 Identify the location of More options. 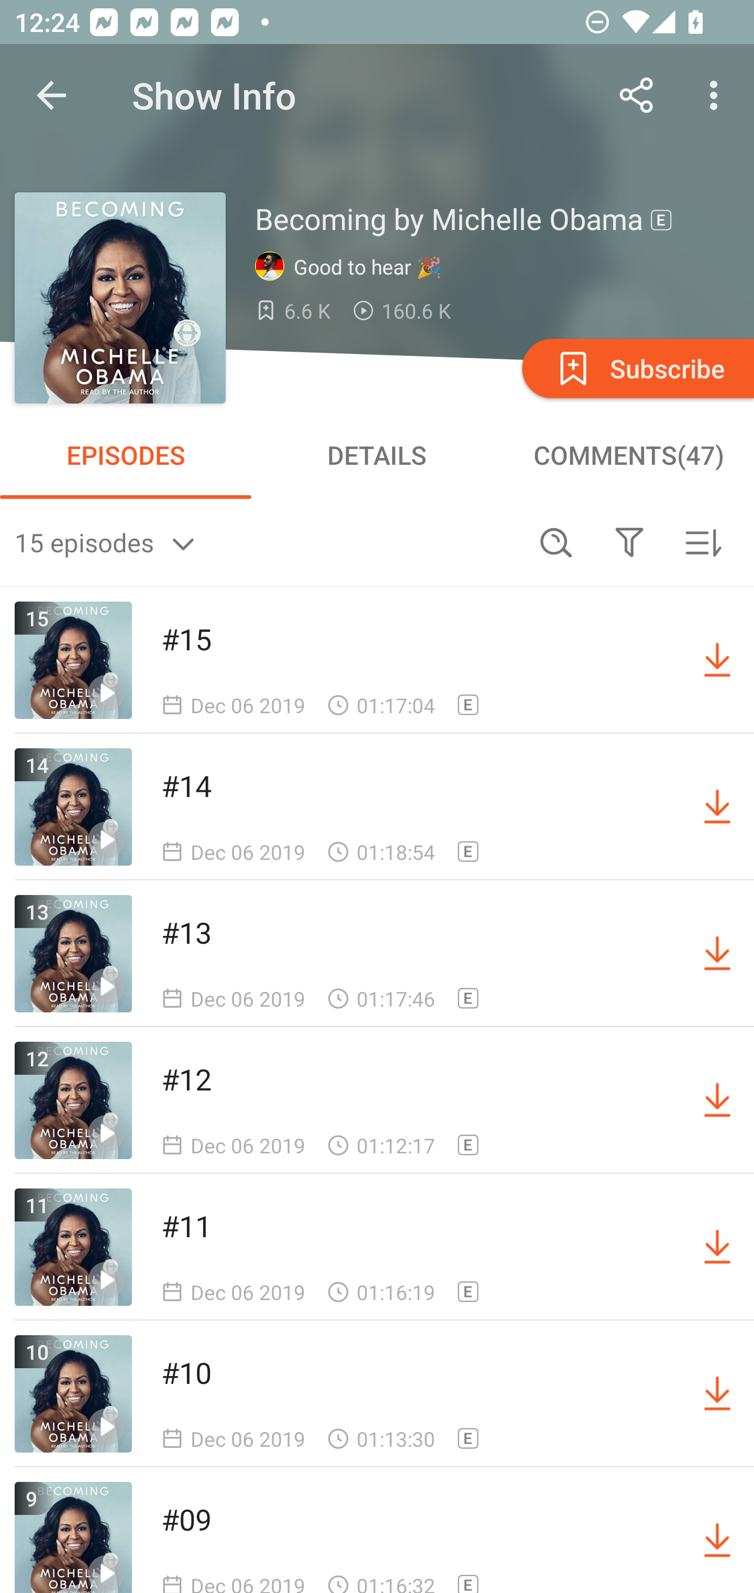
(717, 95).